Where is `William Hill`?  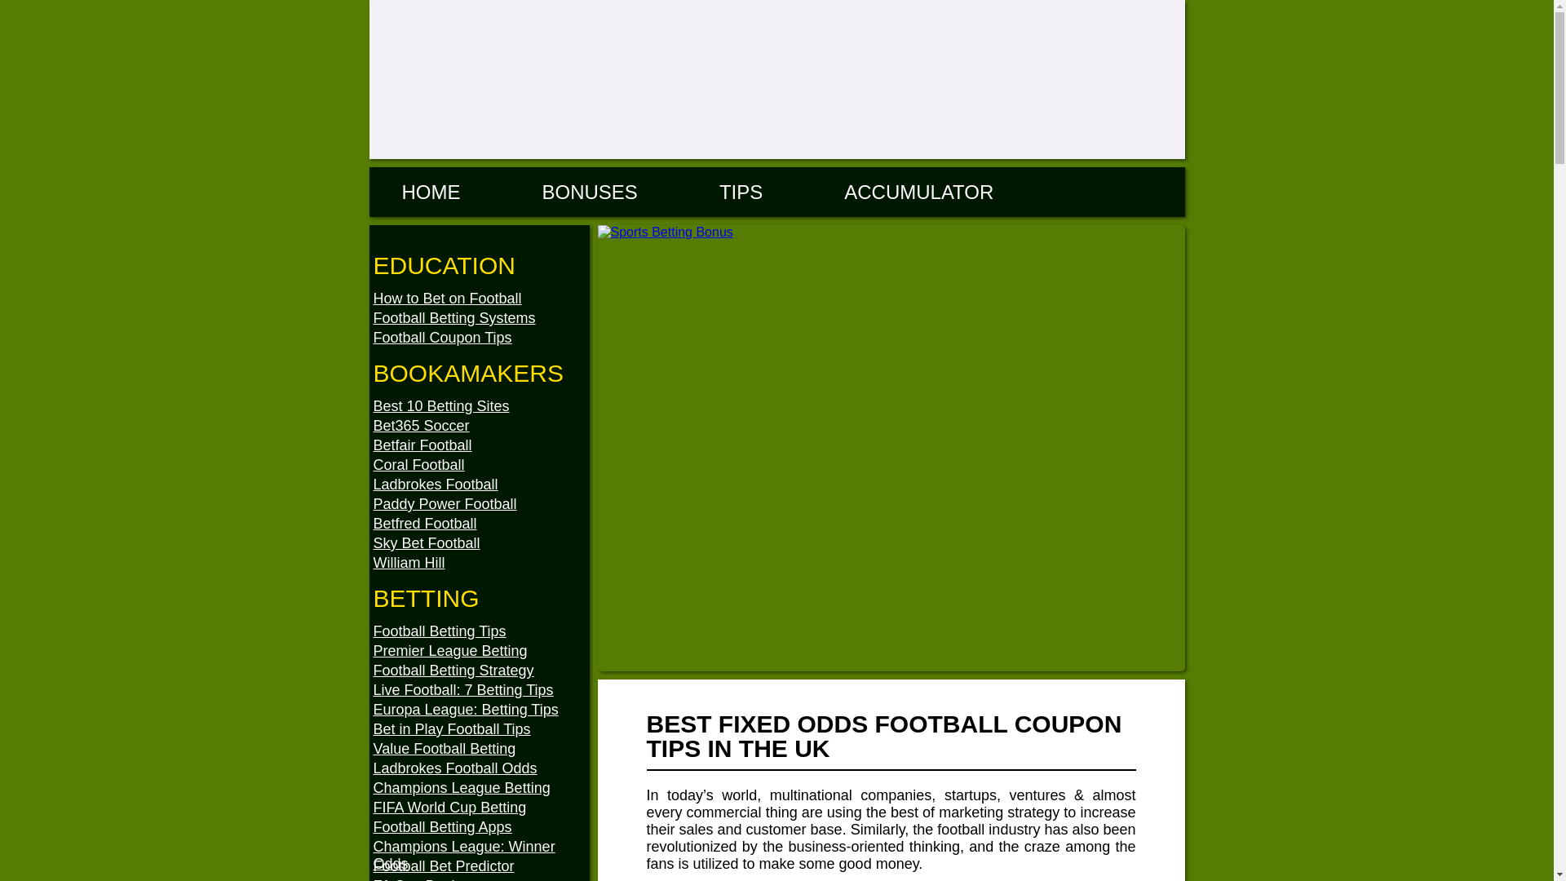
William Hill is located at coordinates (481, 563).